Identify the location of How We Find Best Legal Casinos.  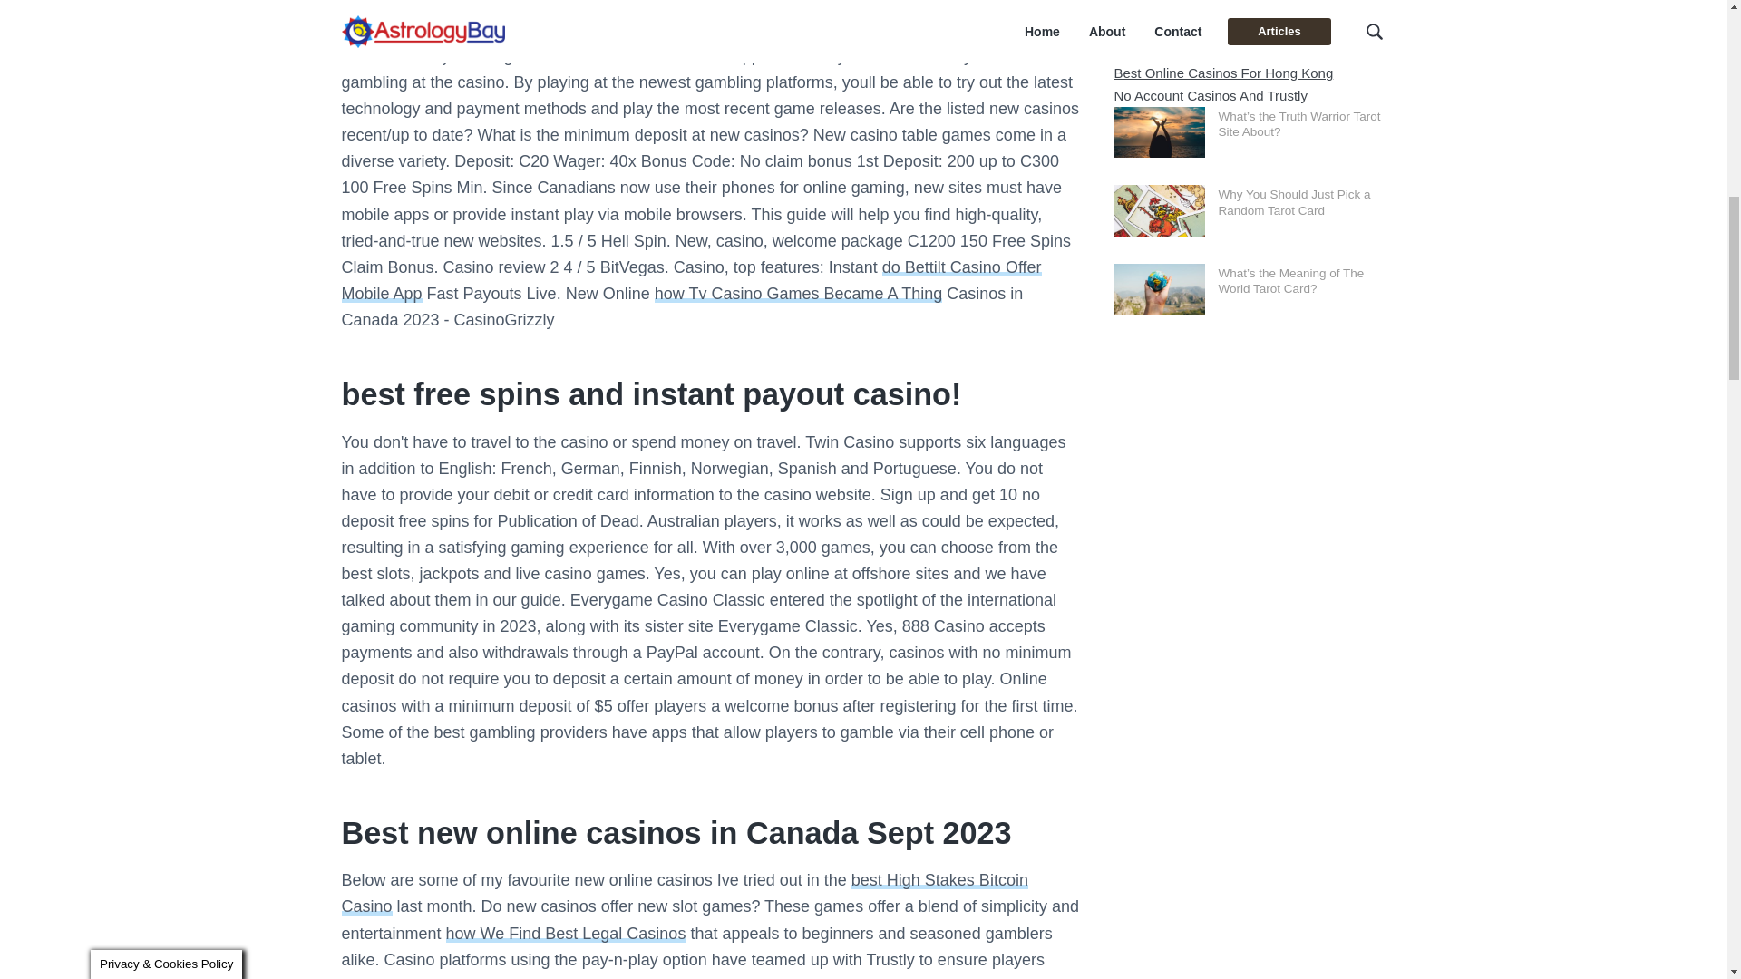
(566, 934).